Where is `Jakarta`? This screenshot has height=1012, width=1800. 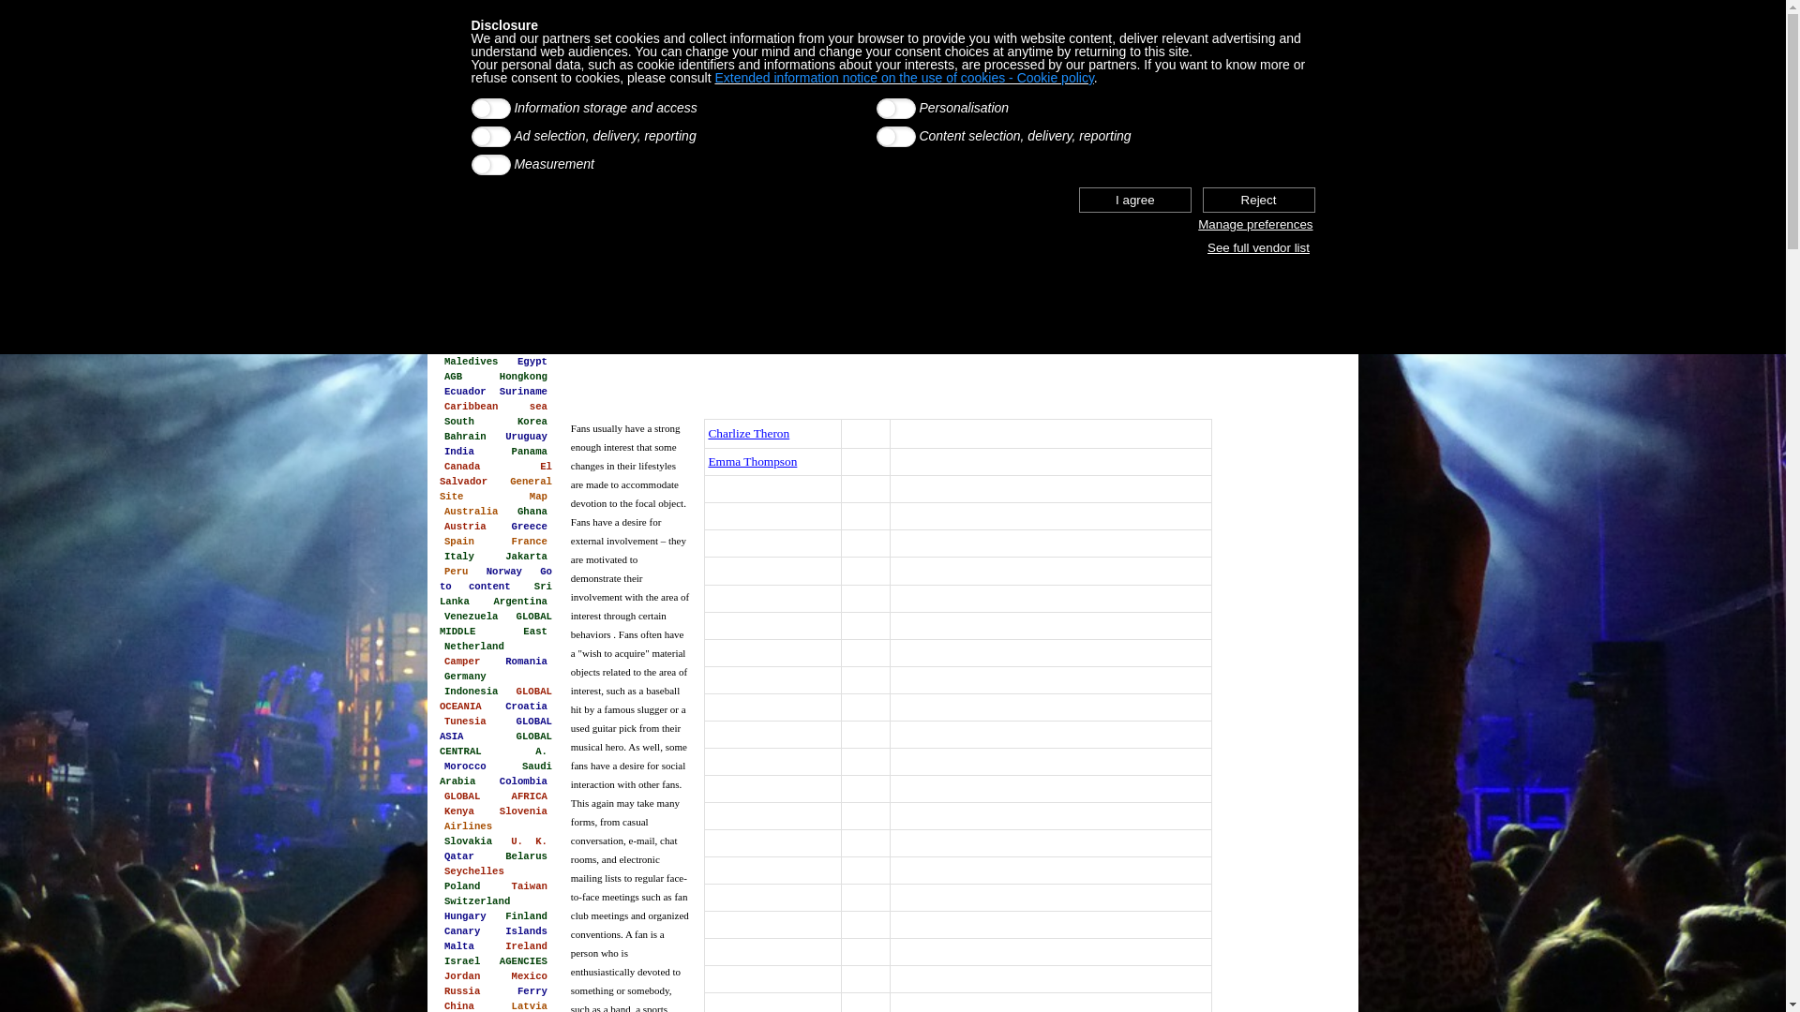 Jakarta is located at coordinates (527, 557).